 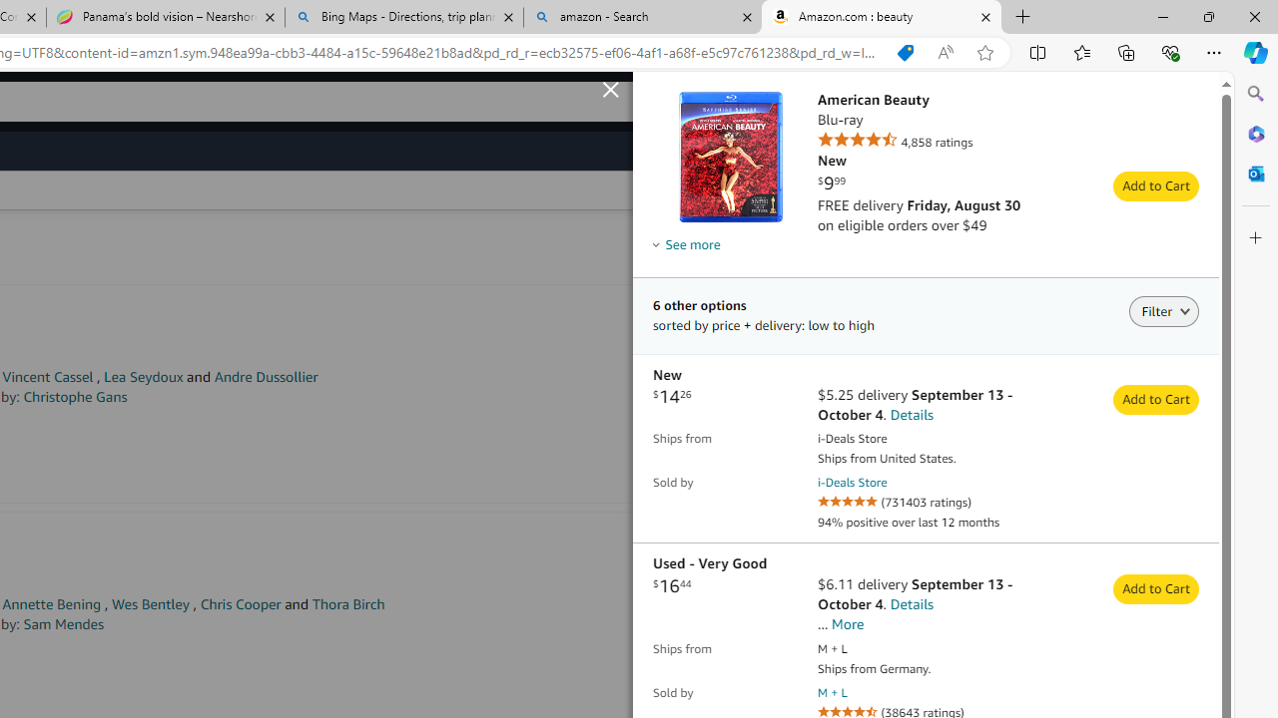 I want to click on Filter Dropdown Show, so click(x=1184, y=310).